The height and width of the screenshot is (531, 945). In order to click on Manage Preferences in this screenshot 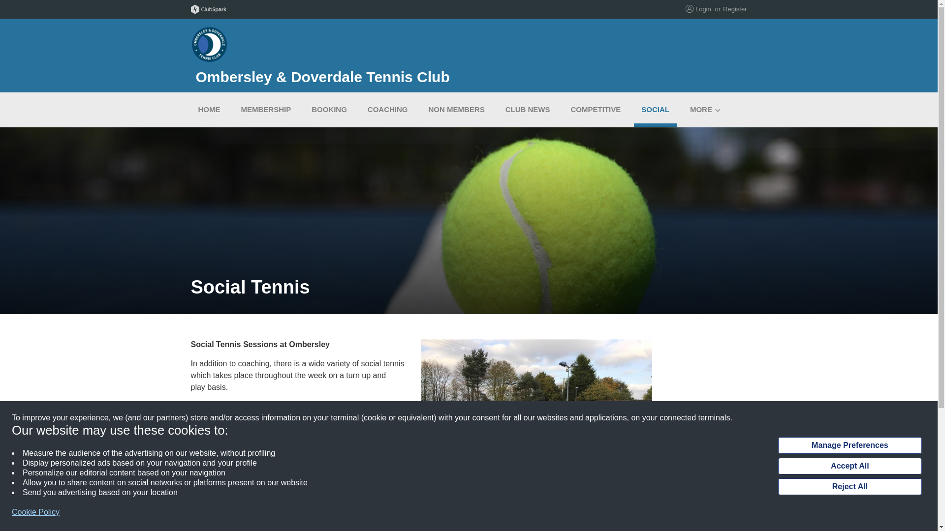, I will do `click(850, 445)`.